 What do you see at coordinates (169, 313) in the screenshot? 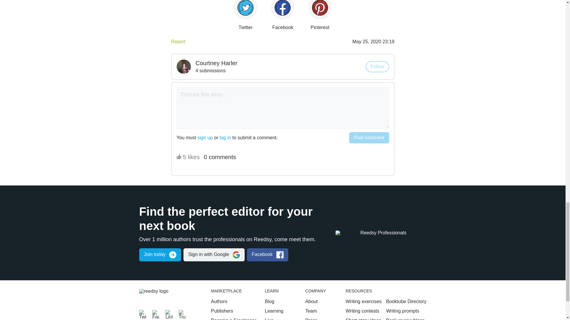
I see `LinkedIn` at bounding box center [169, 313].